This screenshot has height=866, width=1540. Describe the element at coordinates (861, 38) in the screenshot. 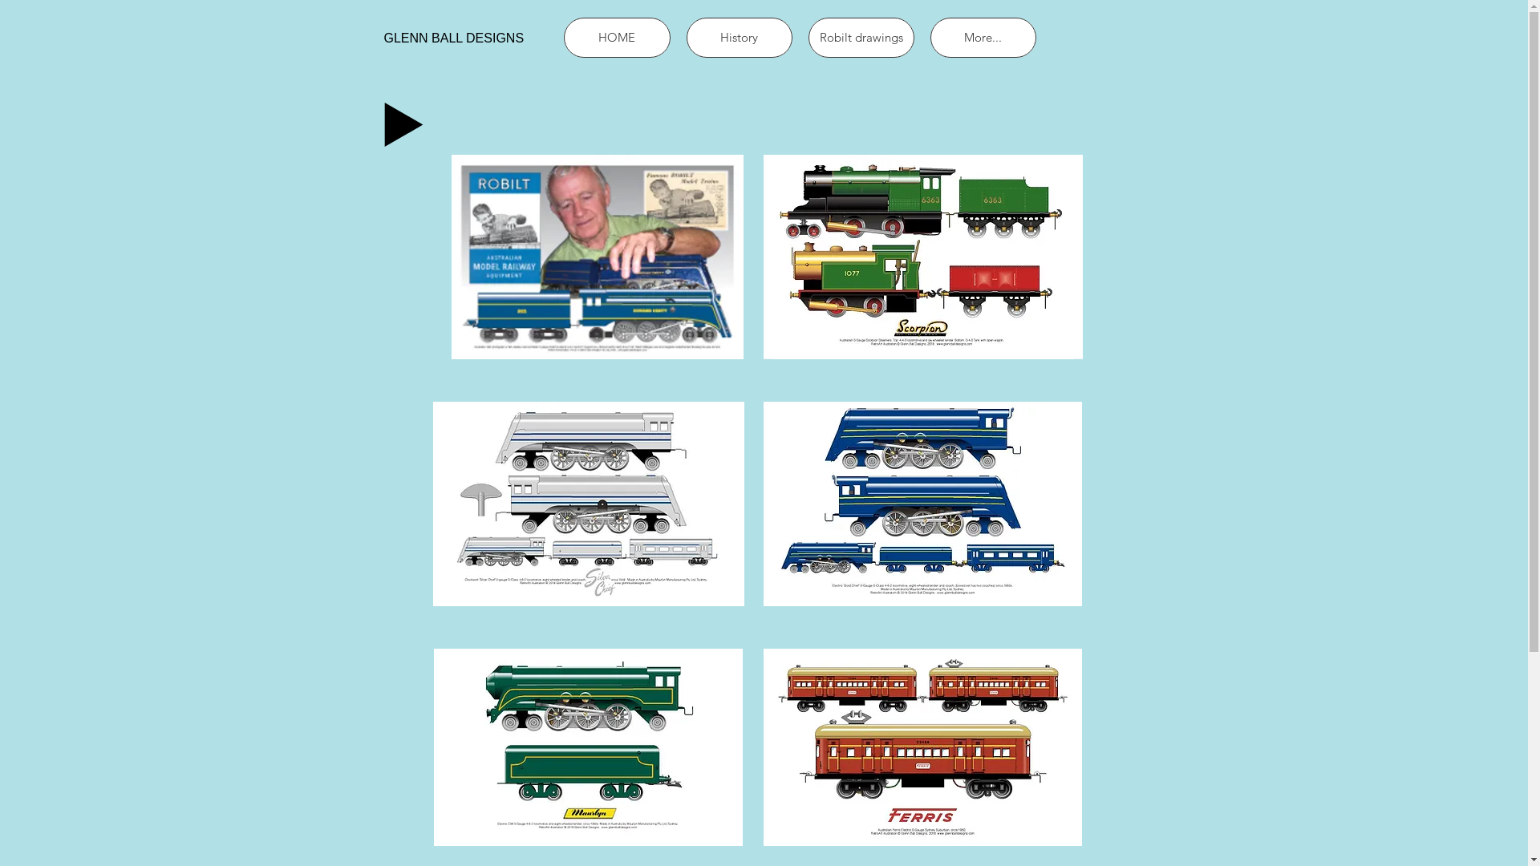

I see `Robilt drawings` at that location.